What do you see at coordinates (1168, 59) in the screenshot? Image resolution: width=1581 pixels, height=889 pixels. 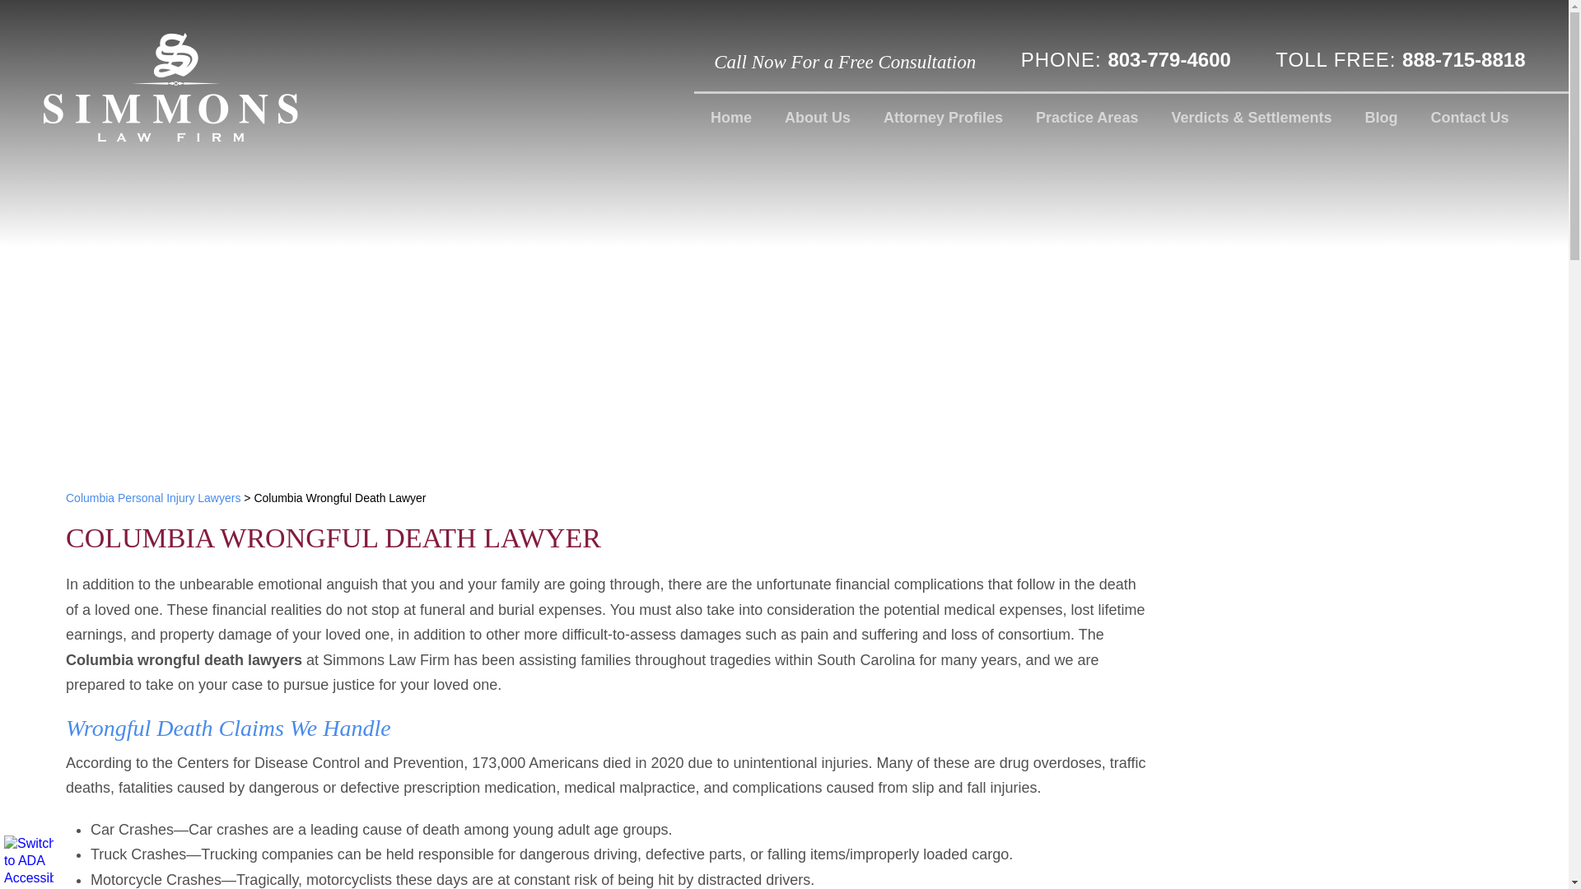 I see `803-779-4600` at bounding box center [1168, 59].